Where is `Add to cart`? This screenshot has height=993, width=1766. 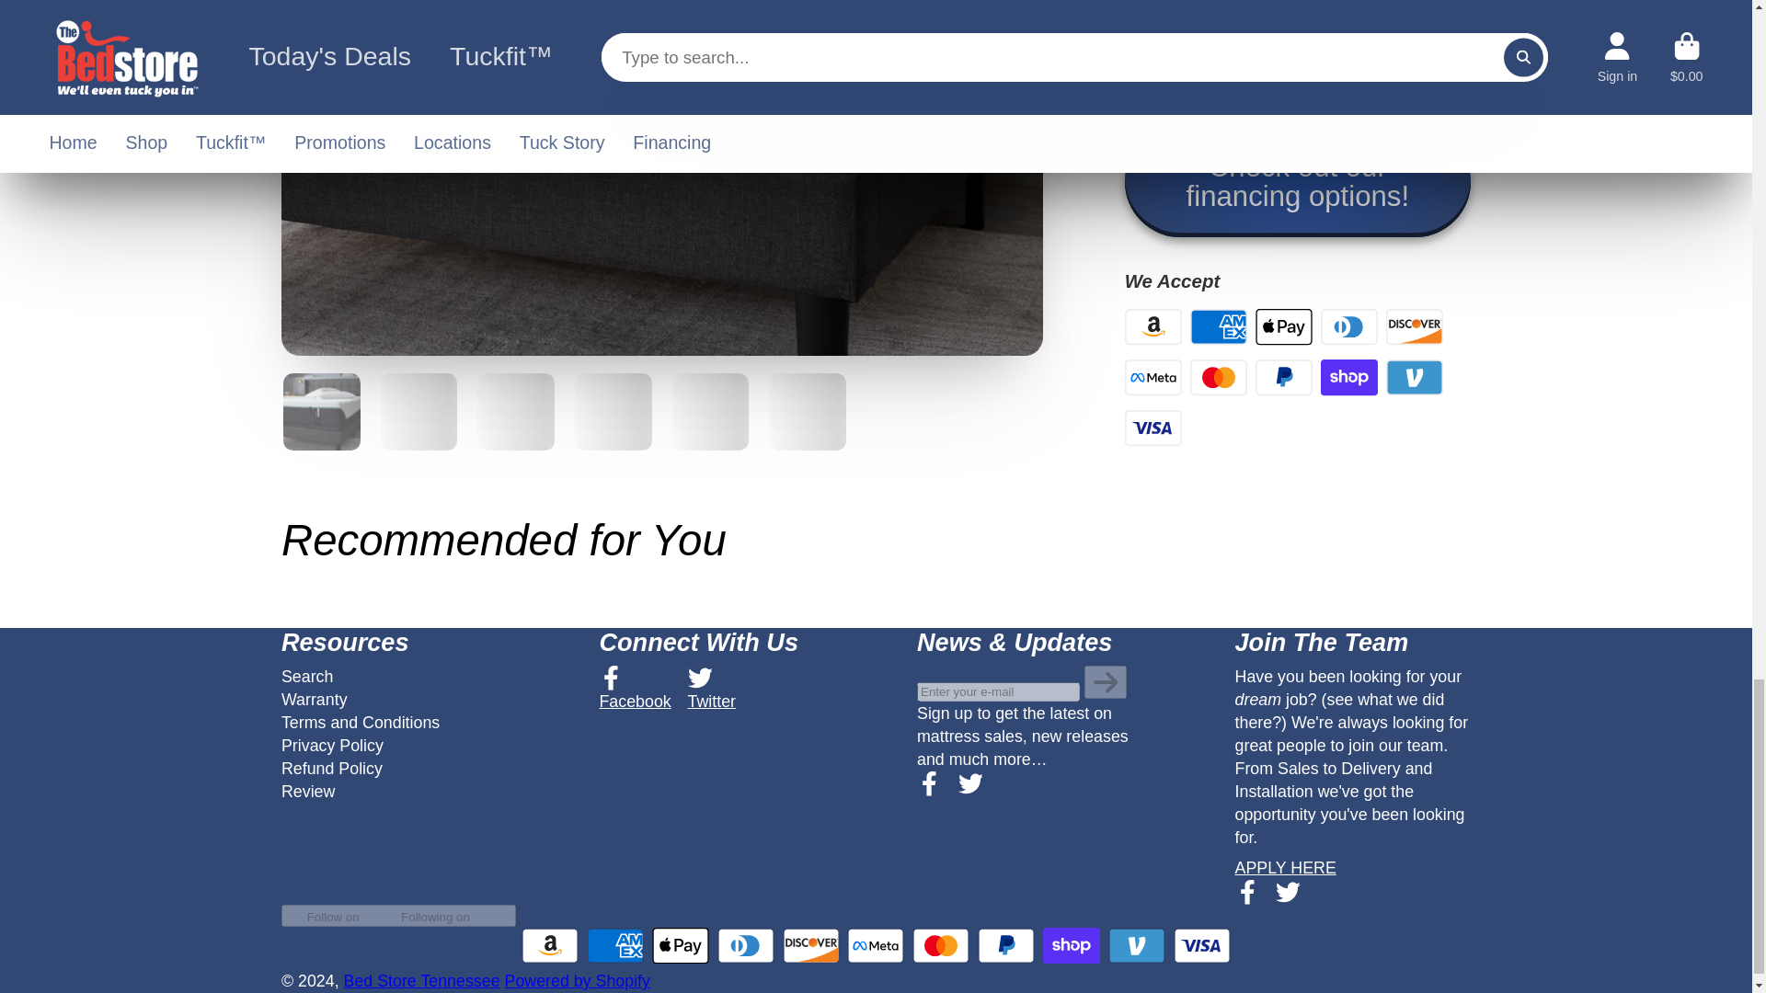 Add to cart is located at coordinates (1298, 51).